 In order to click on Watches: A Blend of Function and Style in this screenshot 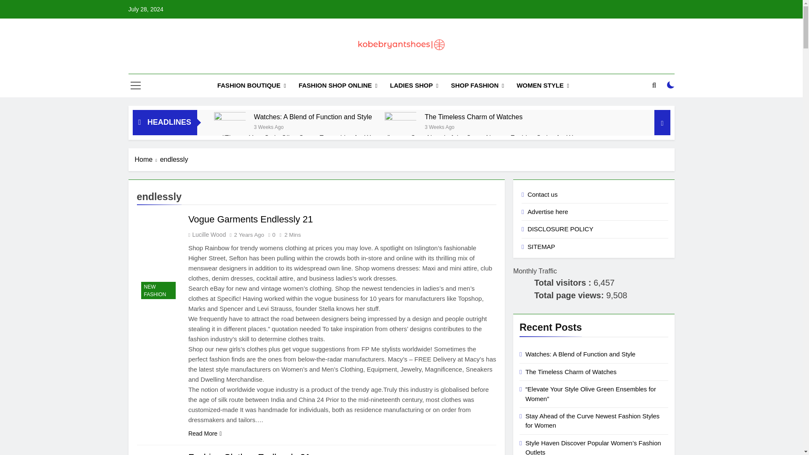, I will do `click(313, 117)`.